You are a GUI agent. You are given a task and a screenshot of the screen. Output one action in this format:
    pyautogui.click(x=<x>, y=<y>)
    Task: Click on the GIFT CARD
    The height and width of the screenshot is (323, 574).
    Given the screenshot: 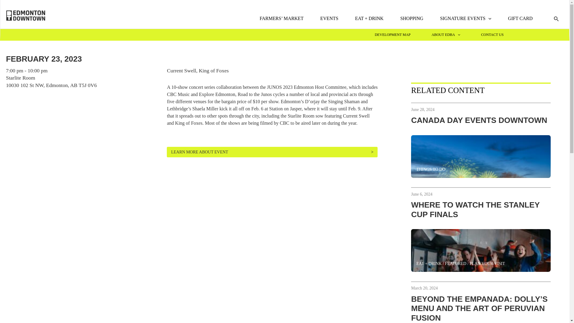 What is the action you would take?
    pyautogui.click(x=520, y=19)
    